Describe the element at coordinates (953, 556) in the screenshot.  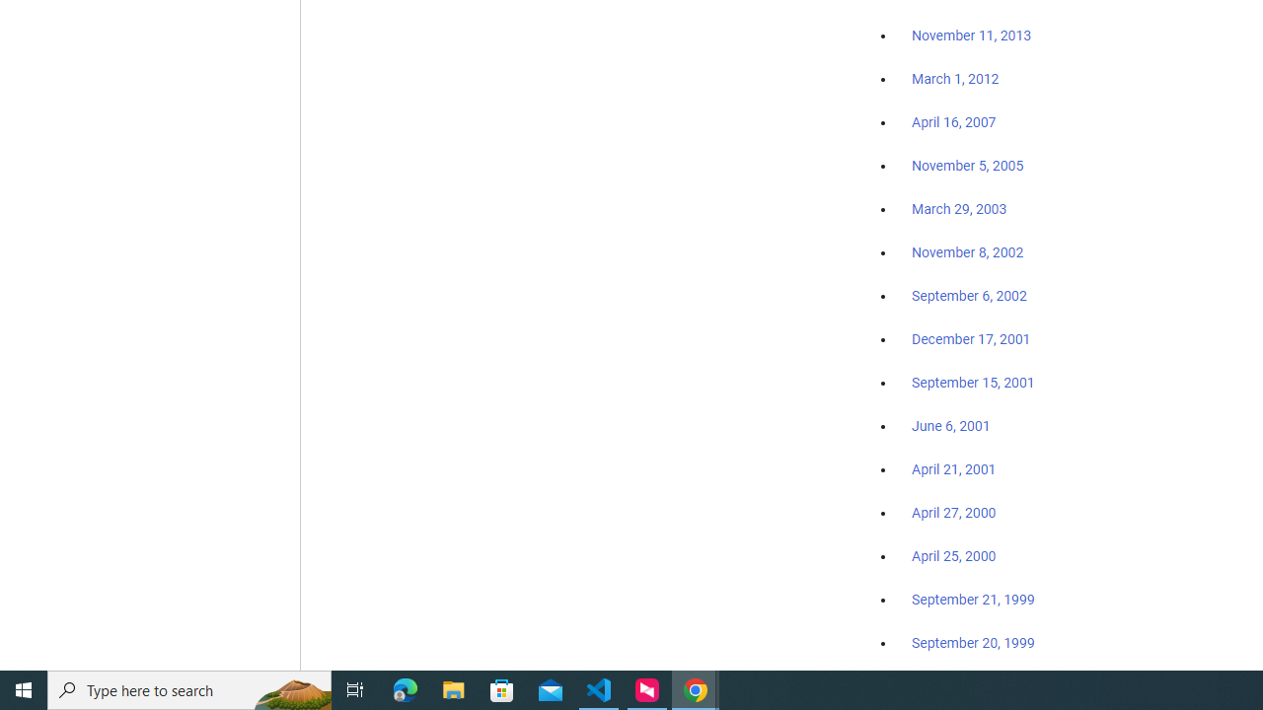
I see `April 25, 2000` at that location.